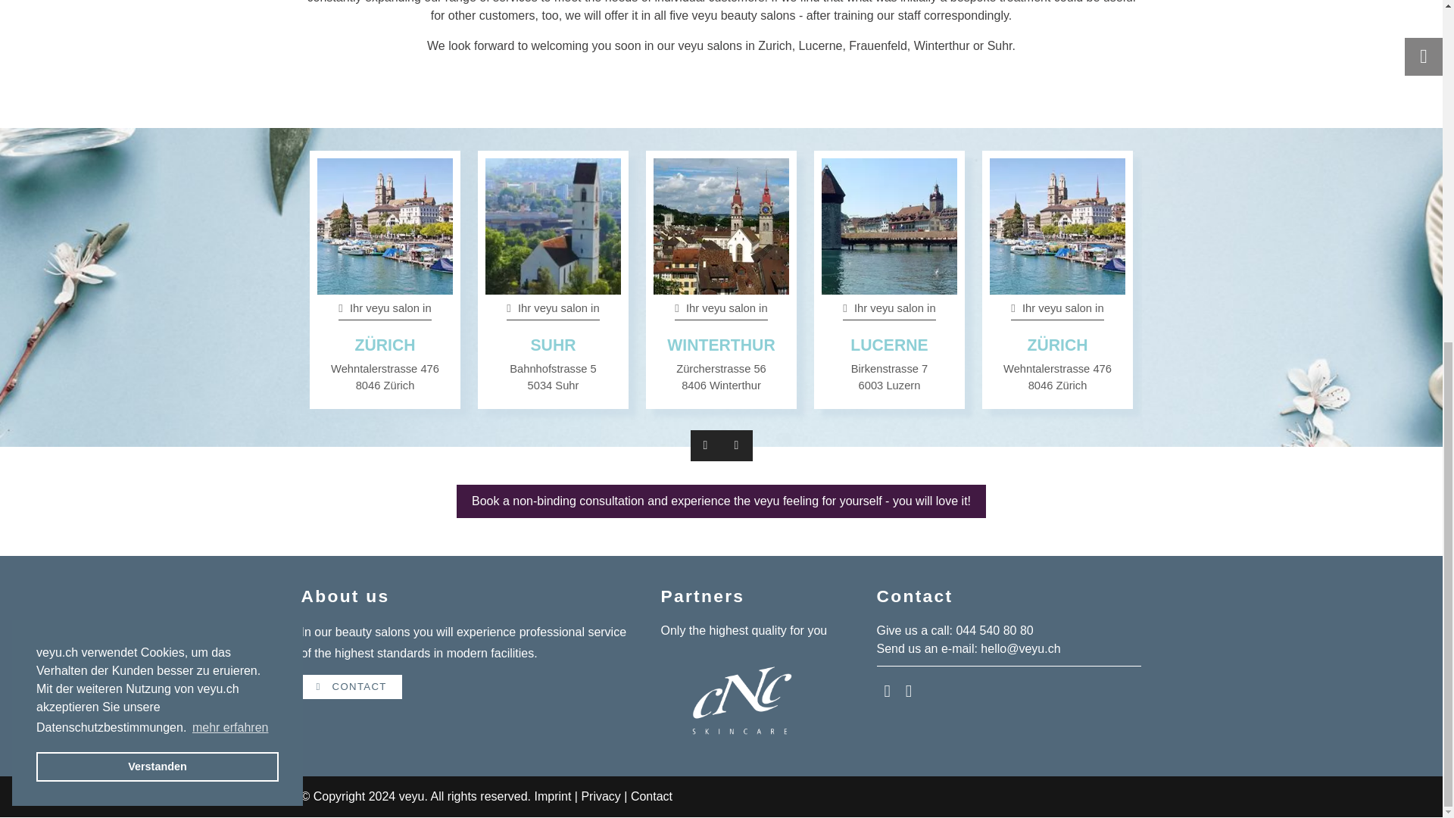  I want to click on Kontajkt, so click(351, 687).